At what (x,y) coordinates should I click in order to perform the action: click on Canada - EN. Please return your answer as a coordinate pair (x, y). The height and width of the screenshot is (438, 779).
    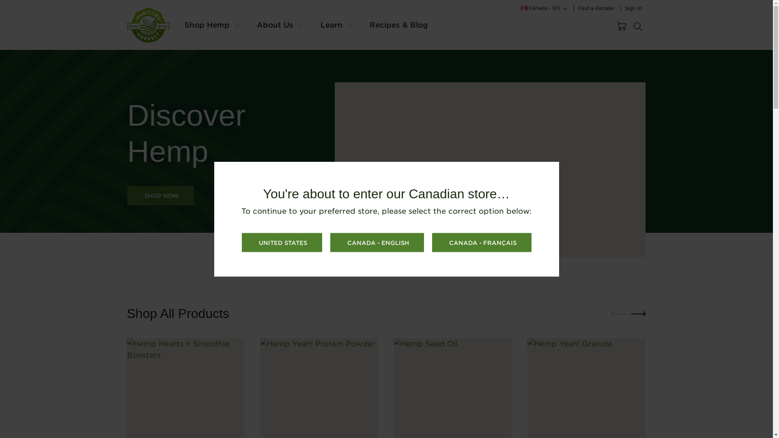
    Looking at the image, I should click on (544, 8).